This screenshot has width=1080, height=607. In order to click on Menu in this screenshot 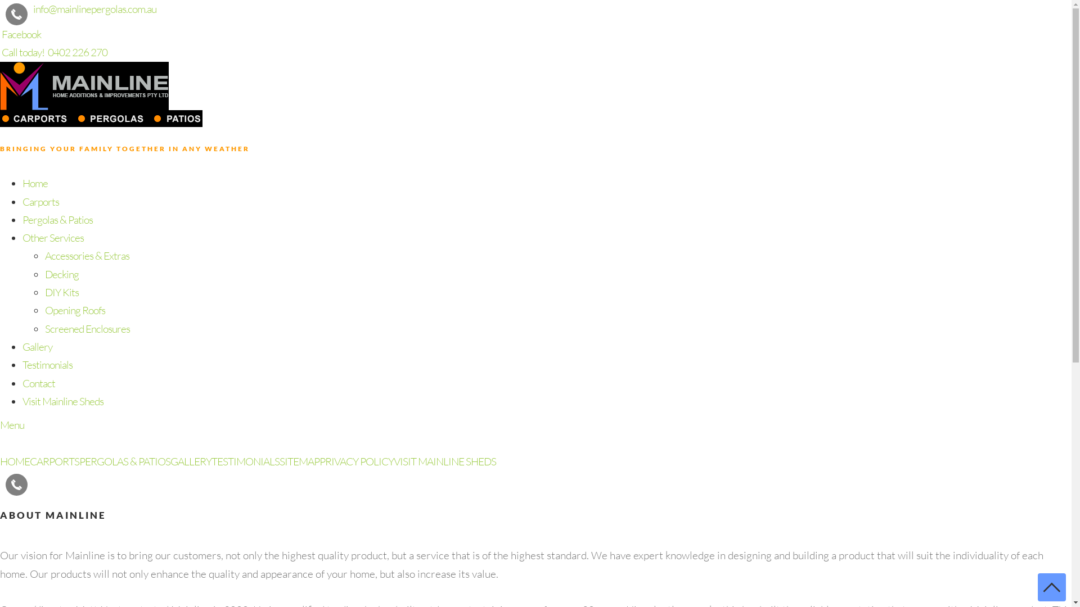, I will do `click(12, 425)`.